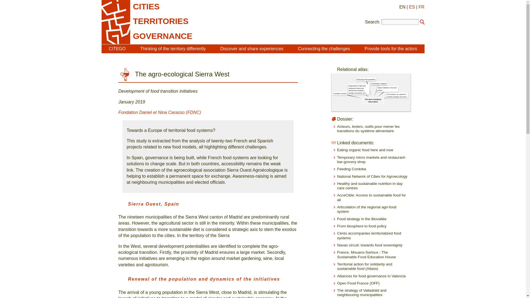 The width and height of the screenshot is (530, 298). I want to click on The agro-ecological Sierra West, so click(386, 104).